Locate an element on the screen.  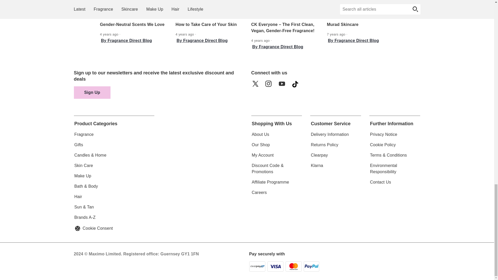
instagram is located at coordinates (270, 86).